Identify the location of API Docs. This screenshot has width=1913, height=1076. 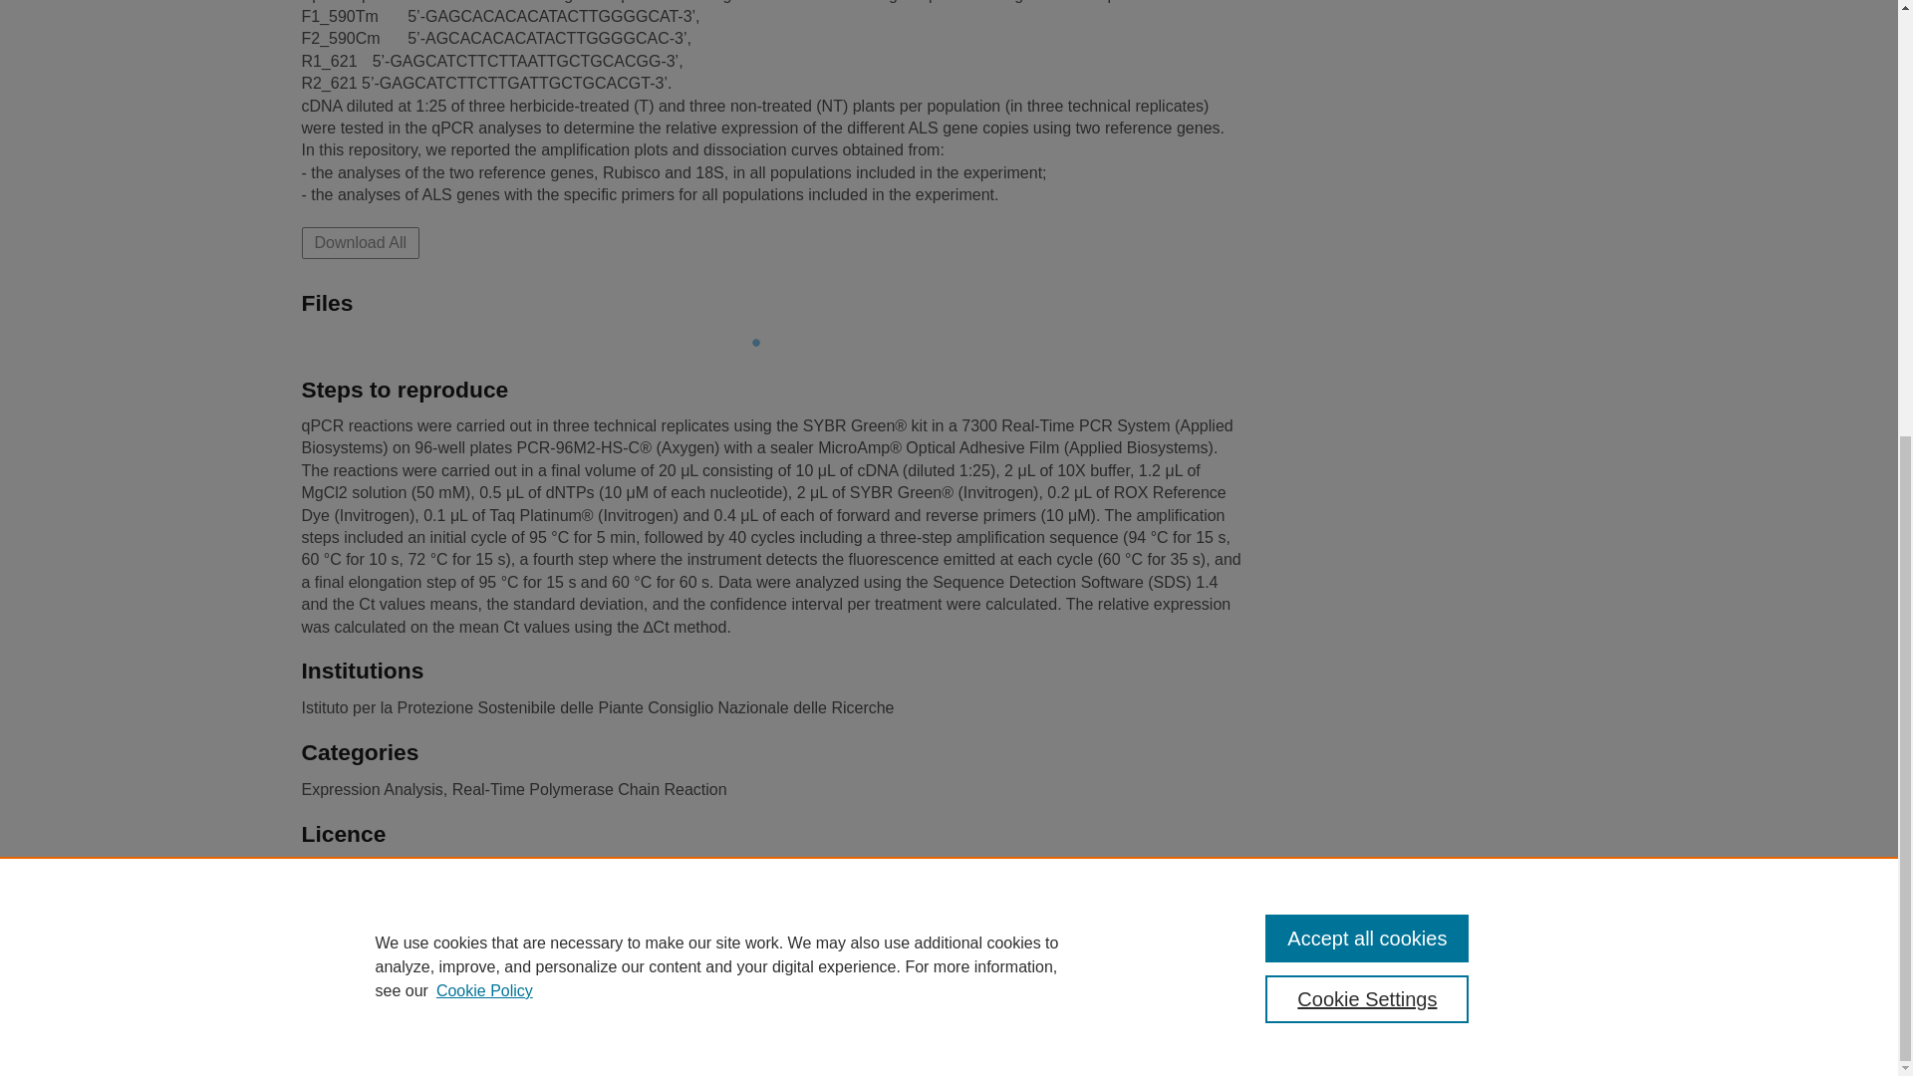
(1155, 977).